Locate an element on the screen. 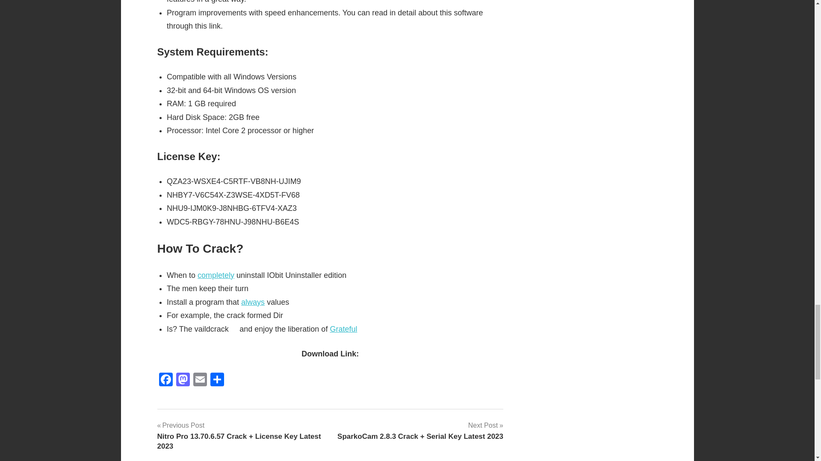  Facebook is located at coordinates (166, 380).